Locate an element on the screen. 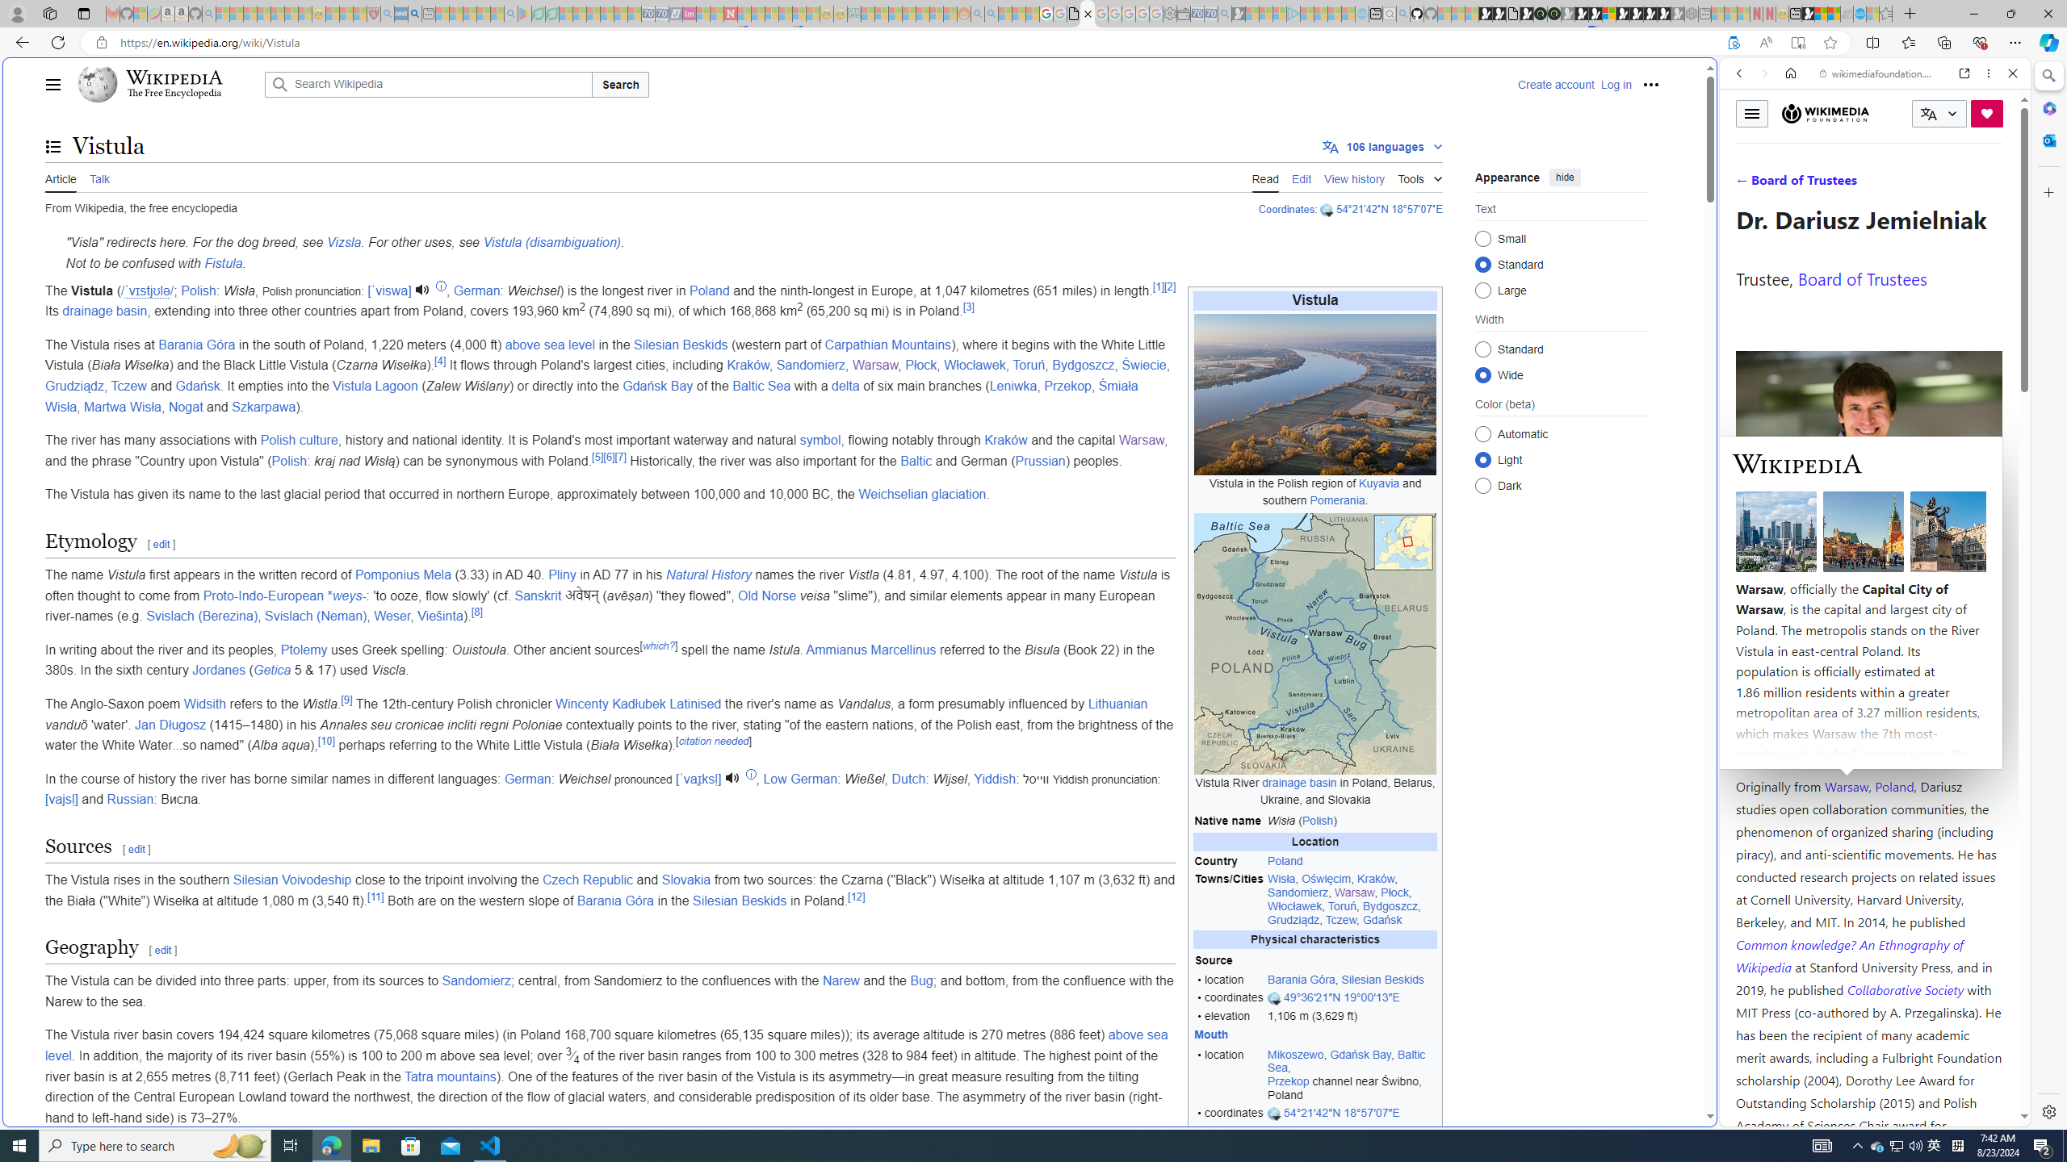  Talk is located at coordinates (99, 178).